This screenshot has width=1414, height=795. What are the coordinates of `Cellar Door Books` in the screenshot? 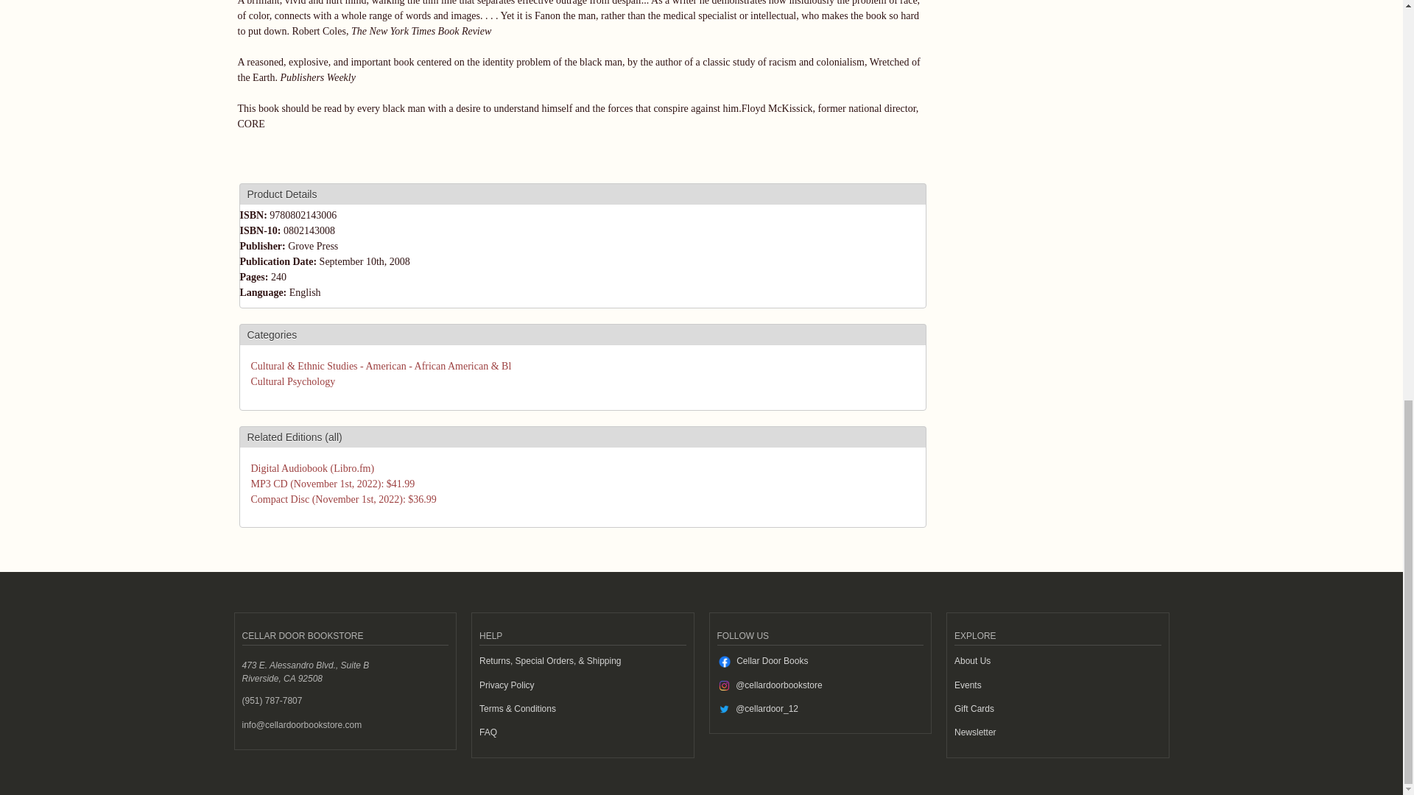 It's located at (772, 661).